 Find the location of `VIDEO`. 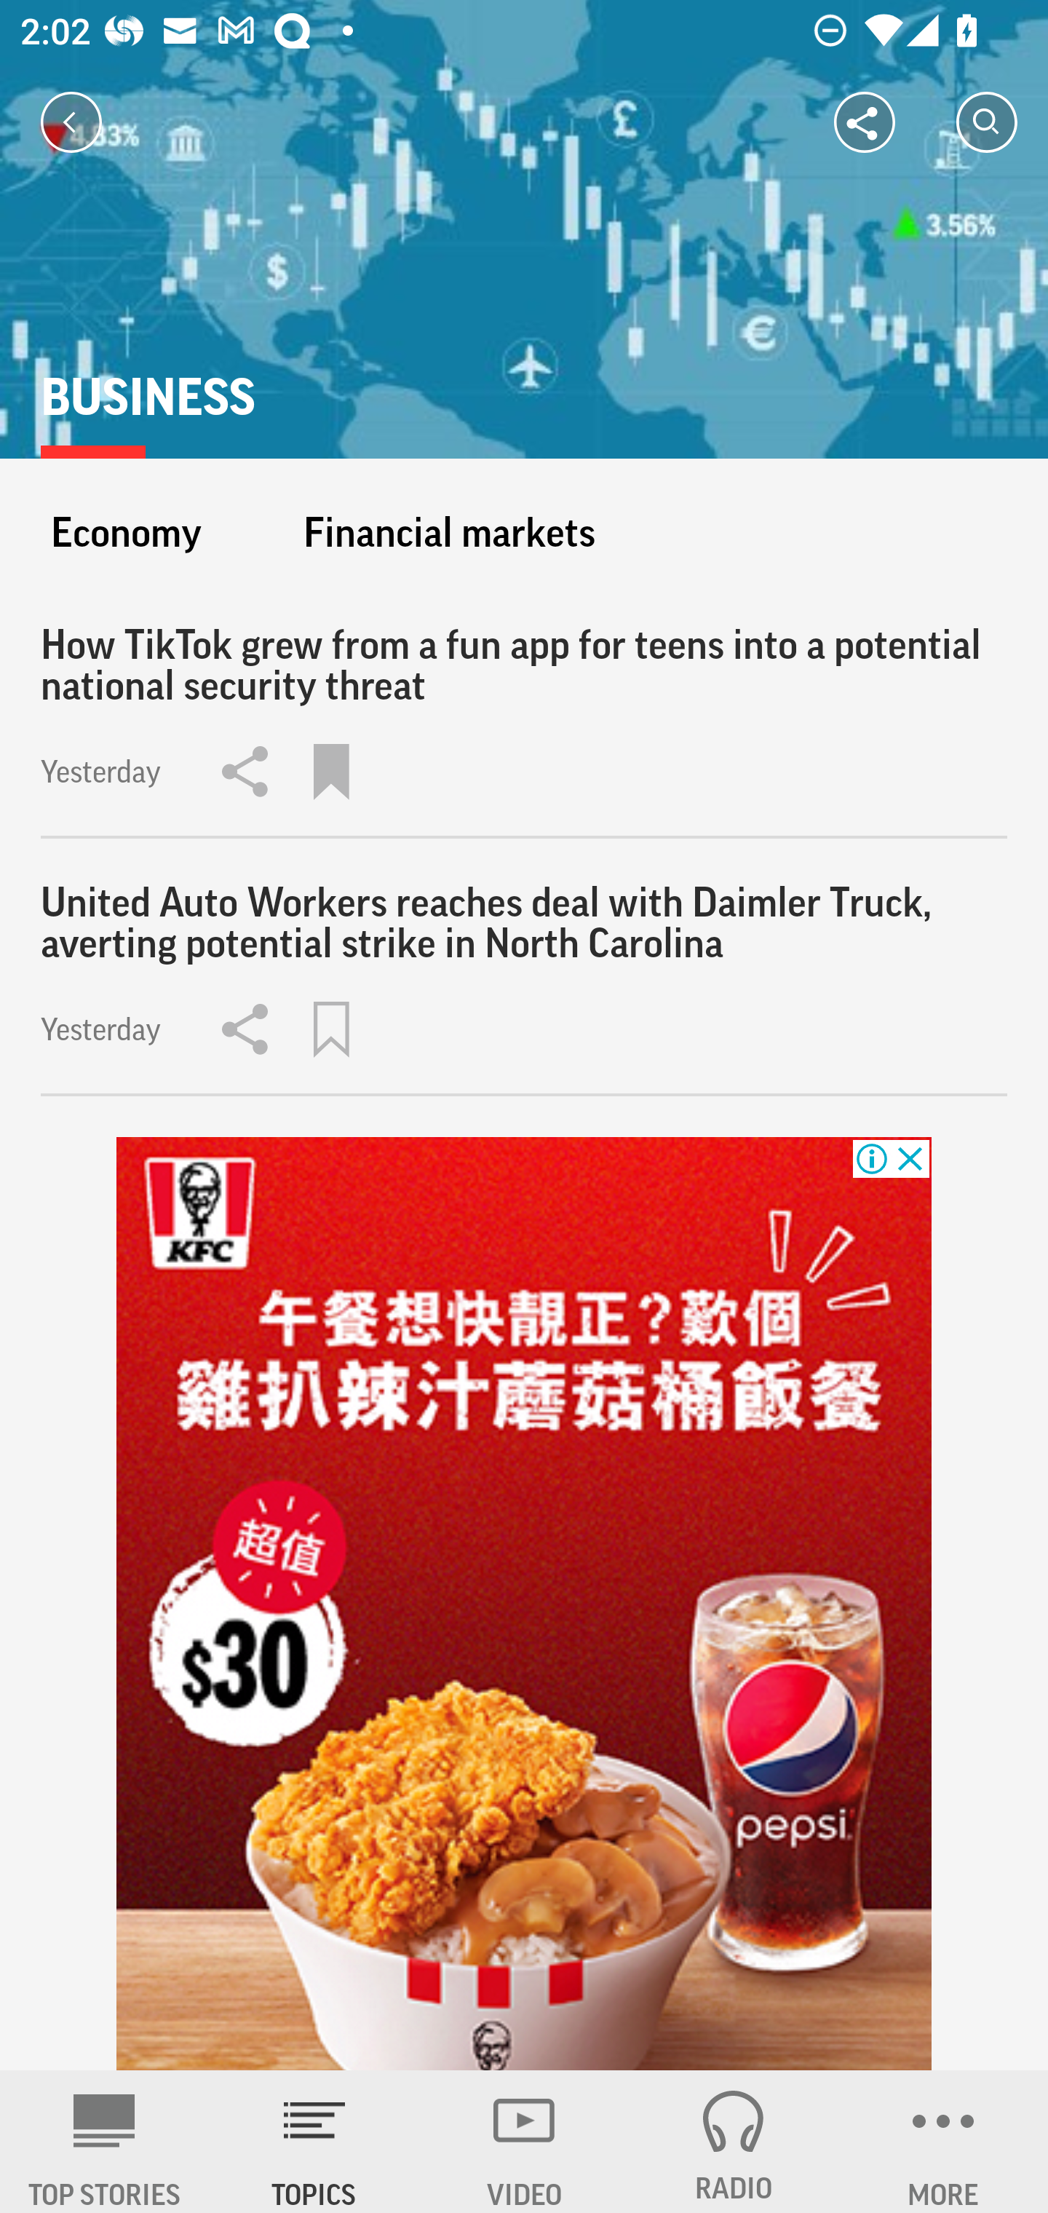

VIDEO is located at coordinates (524, 2142).